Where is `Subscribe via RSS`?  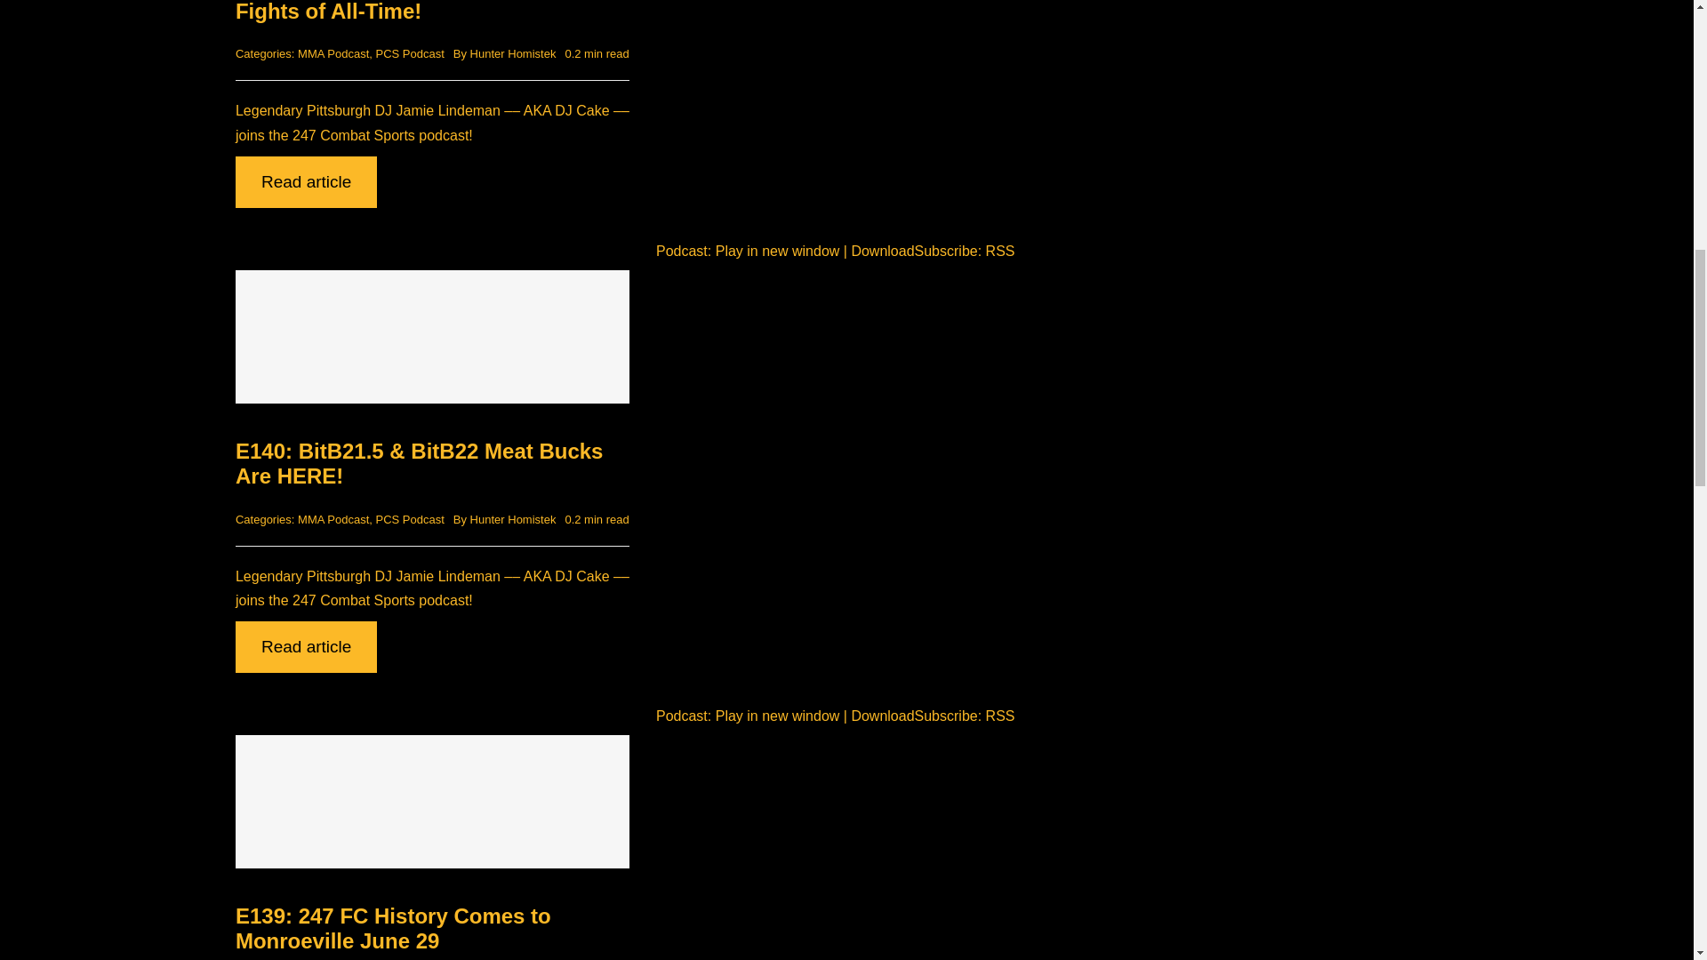 Subscribe via RSS is located at coordinates (1001, 251).